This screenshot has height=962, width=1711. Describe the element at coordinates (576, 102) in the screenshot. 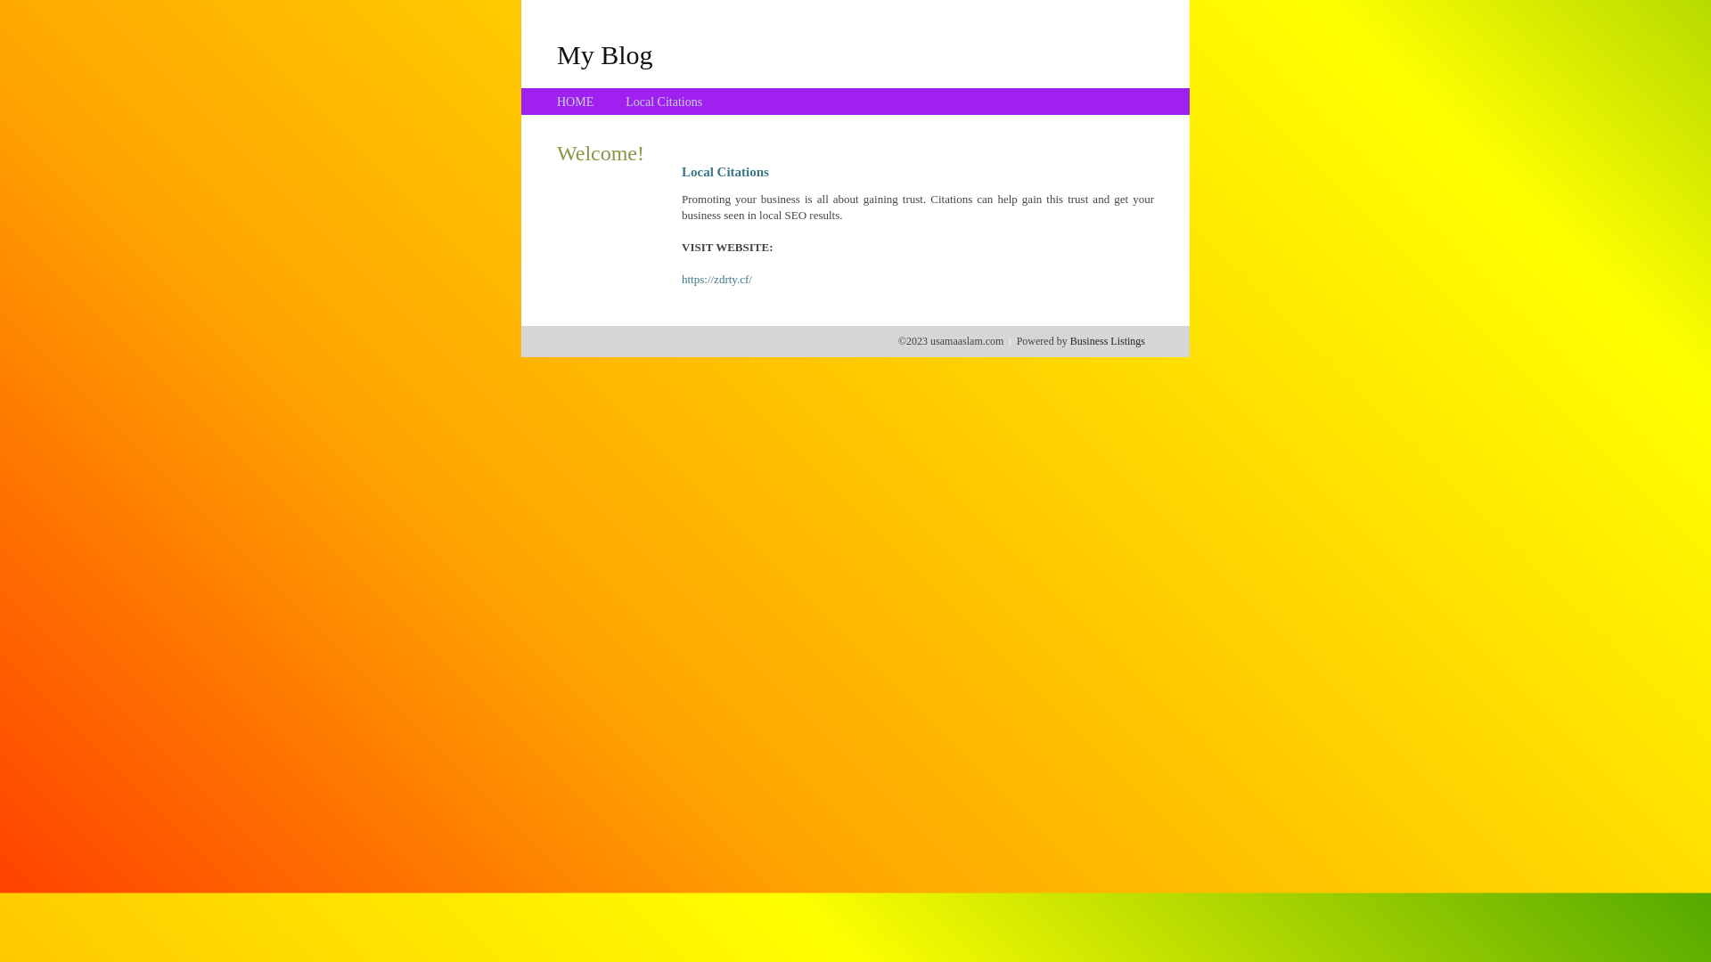

I see `HOME` at that location.